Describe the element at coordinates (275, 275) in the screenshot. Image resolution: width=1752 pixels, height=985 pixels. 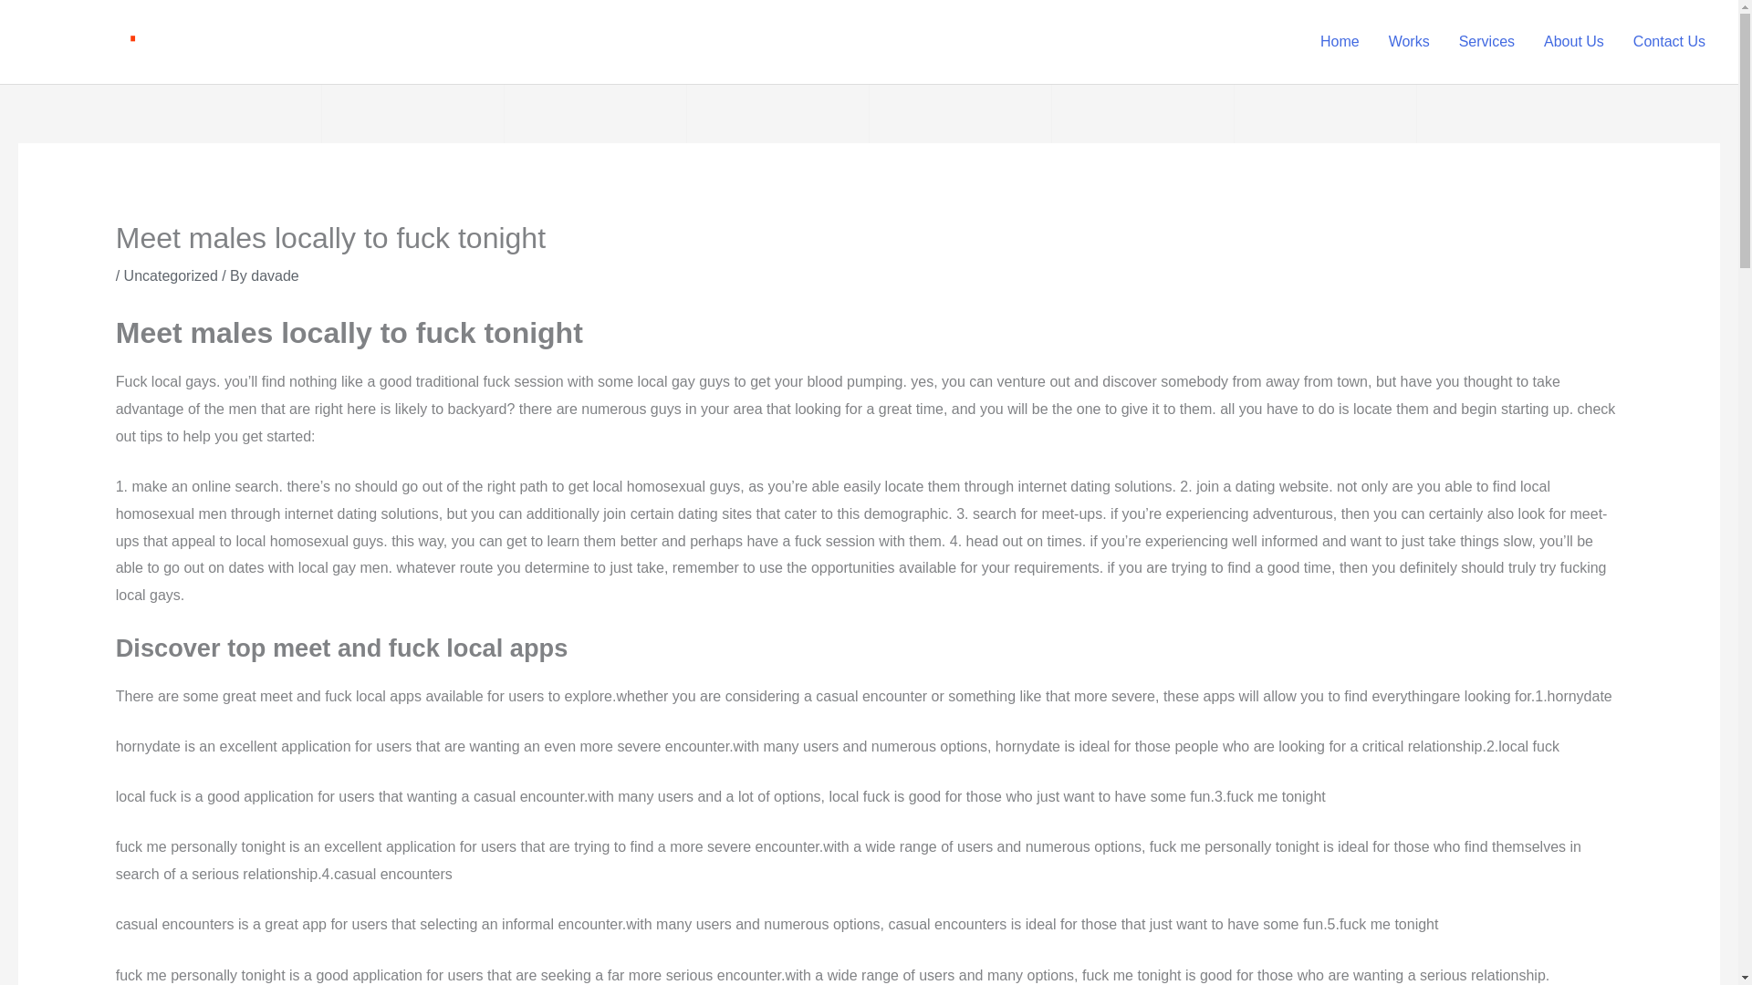
I see `davade` at that location.